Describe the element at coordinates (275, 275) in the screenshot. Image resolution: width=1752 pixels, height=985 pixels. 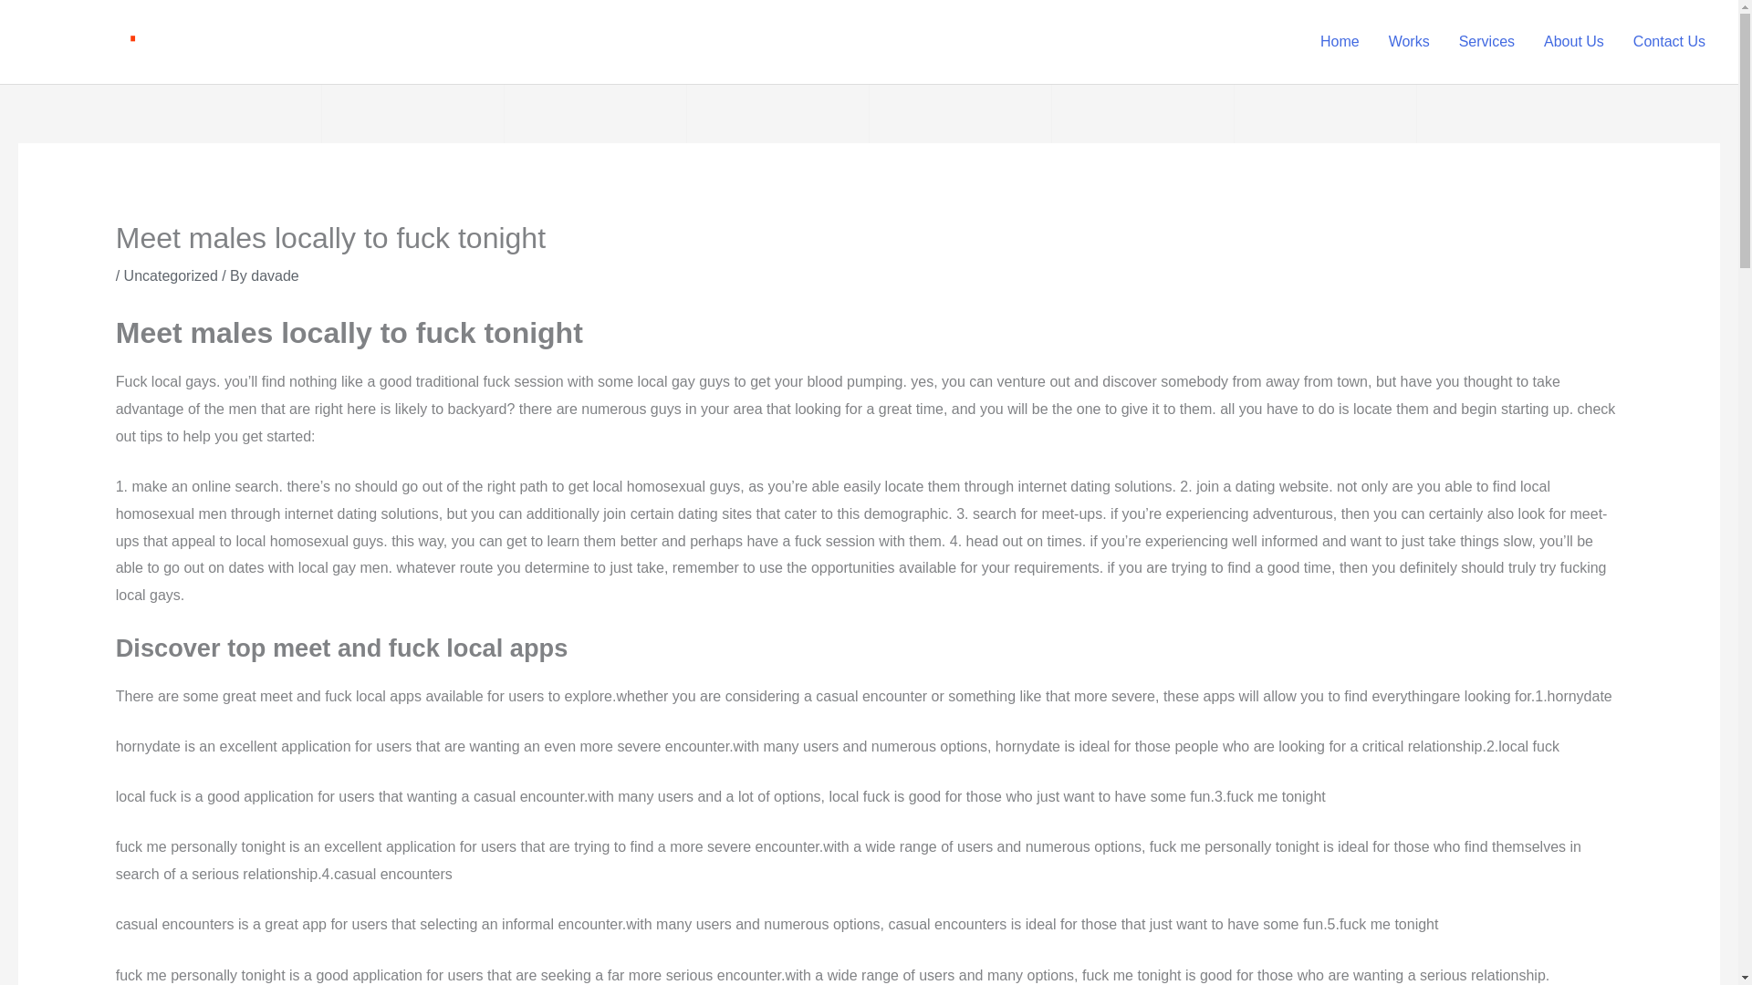
I see `davade` at that location.